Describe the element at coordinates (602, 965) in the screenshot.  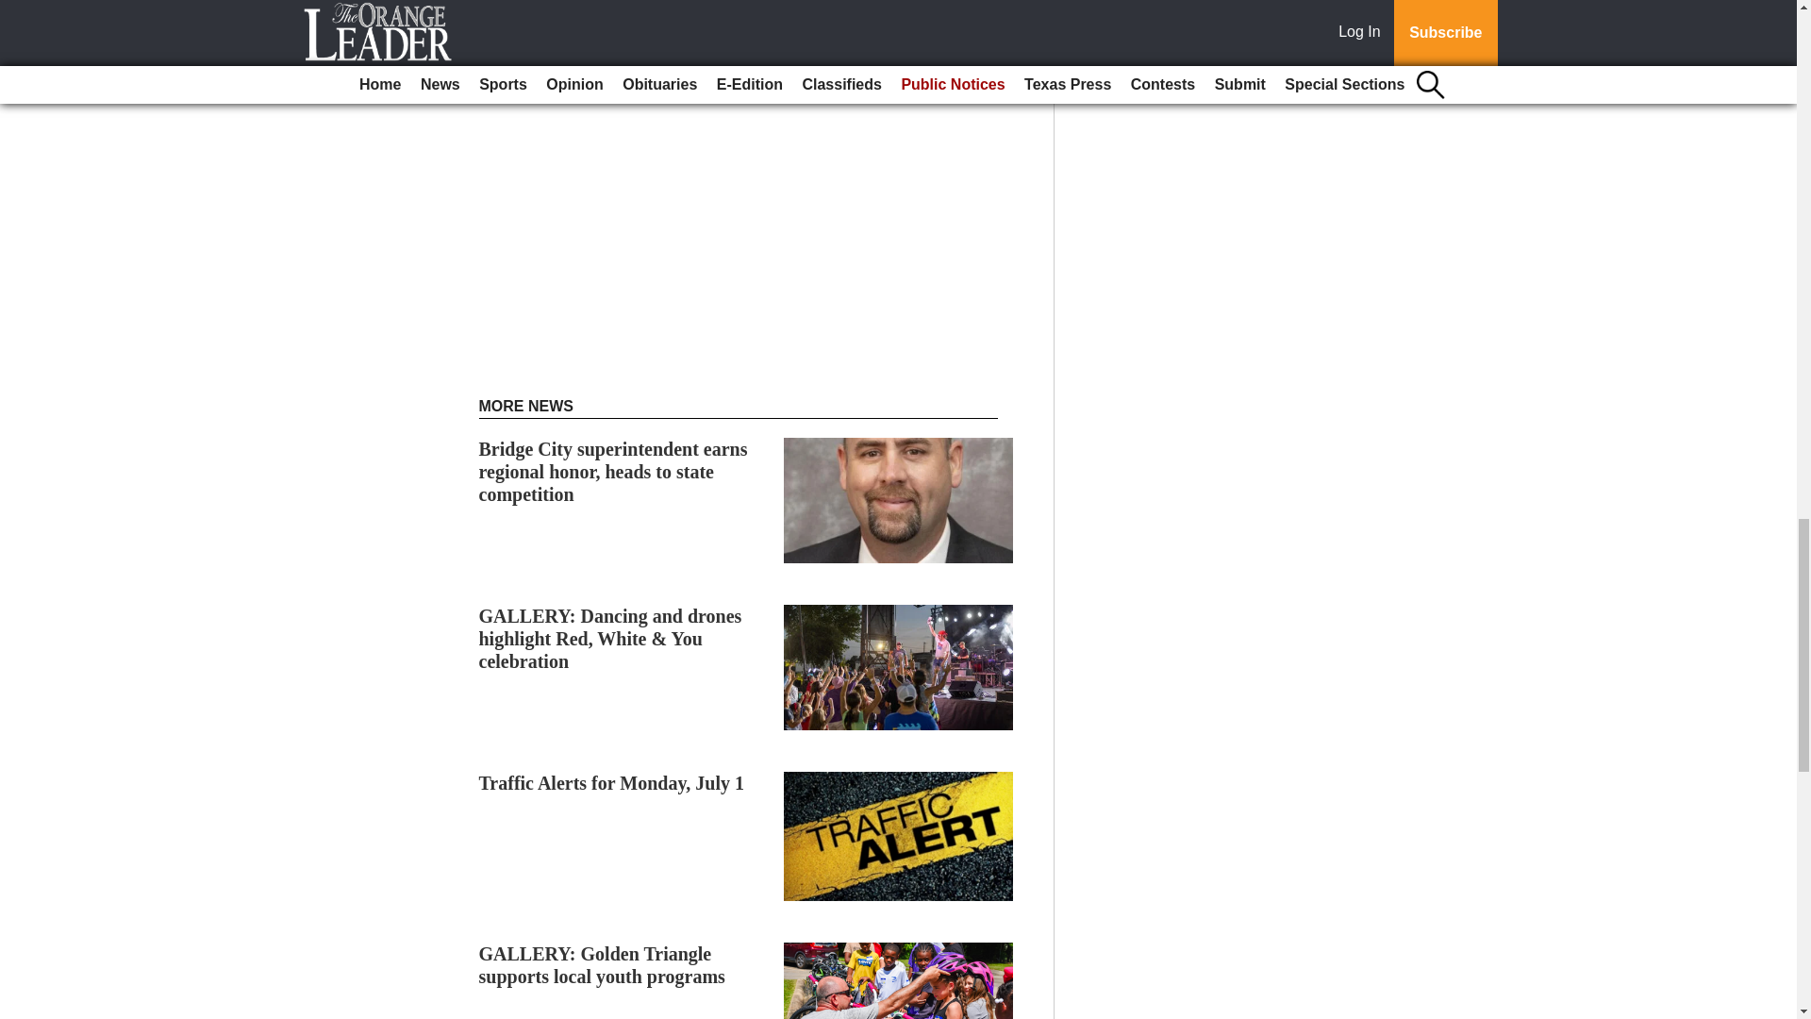
I see `GALLERY: Golden Triangle supports local youth programs` at that location.